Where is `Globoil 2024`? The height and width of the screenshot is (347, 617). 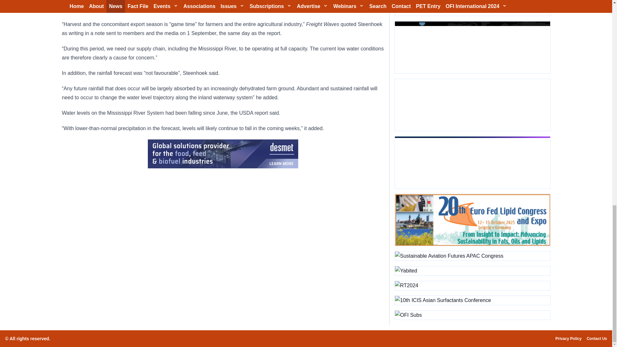
Globoil 2024 is located at coordinates (472, 8).